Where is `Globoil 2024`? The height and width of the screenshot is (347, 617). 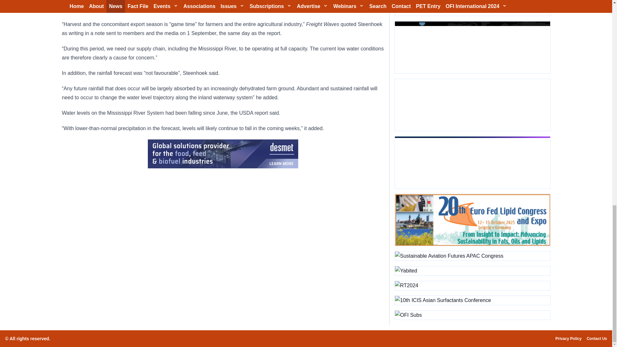
Globoil 2024 is located at coordinates (472, 8).